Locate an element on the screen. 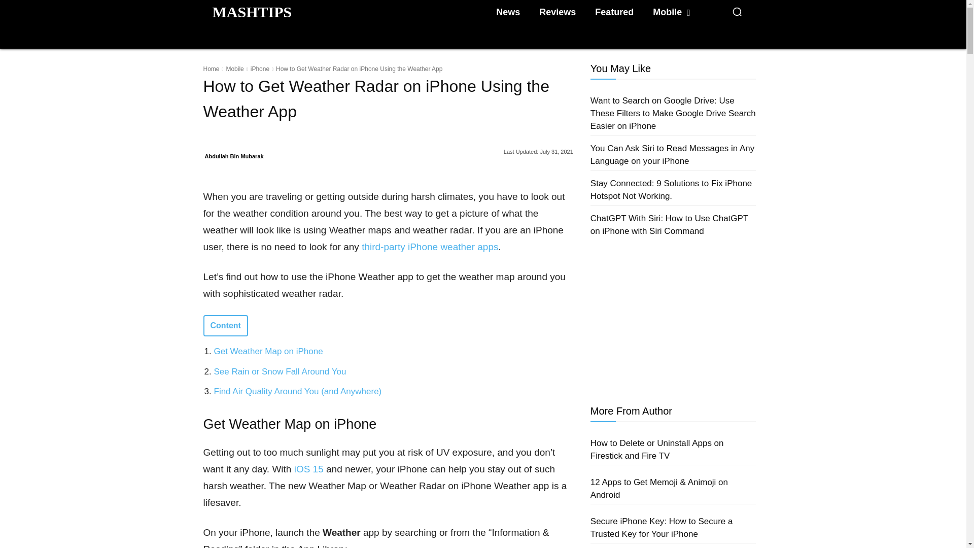 The width and height of the screenshot is (974, 548). Home is located at coordinates (211, 68).